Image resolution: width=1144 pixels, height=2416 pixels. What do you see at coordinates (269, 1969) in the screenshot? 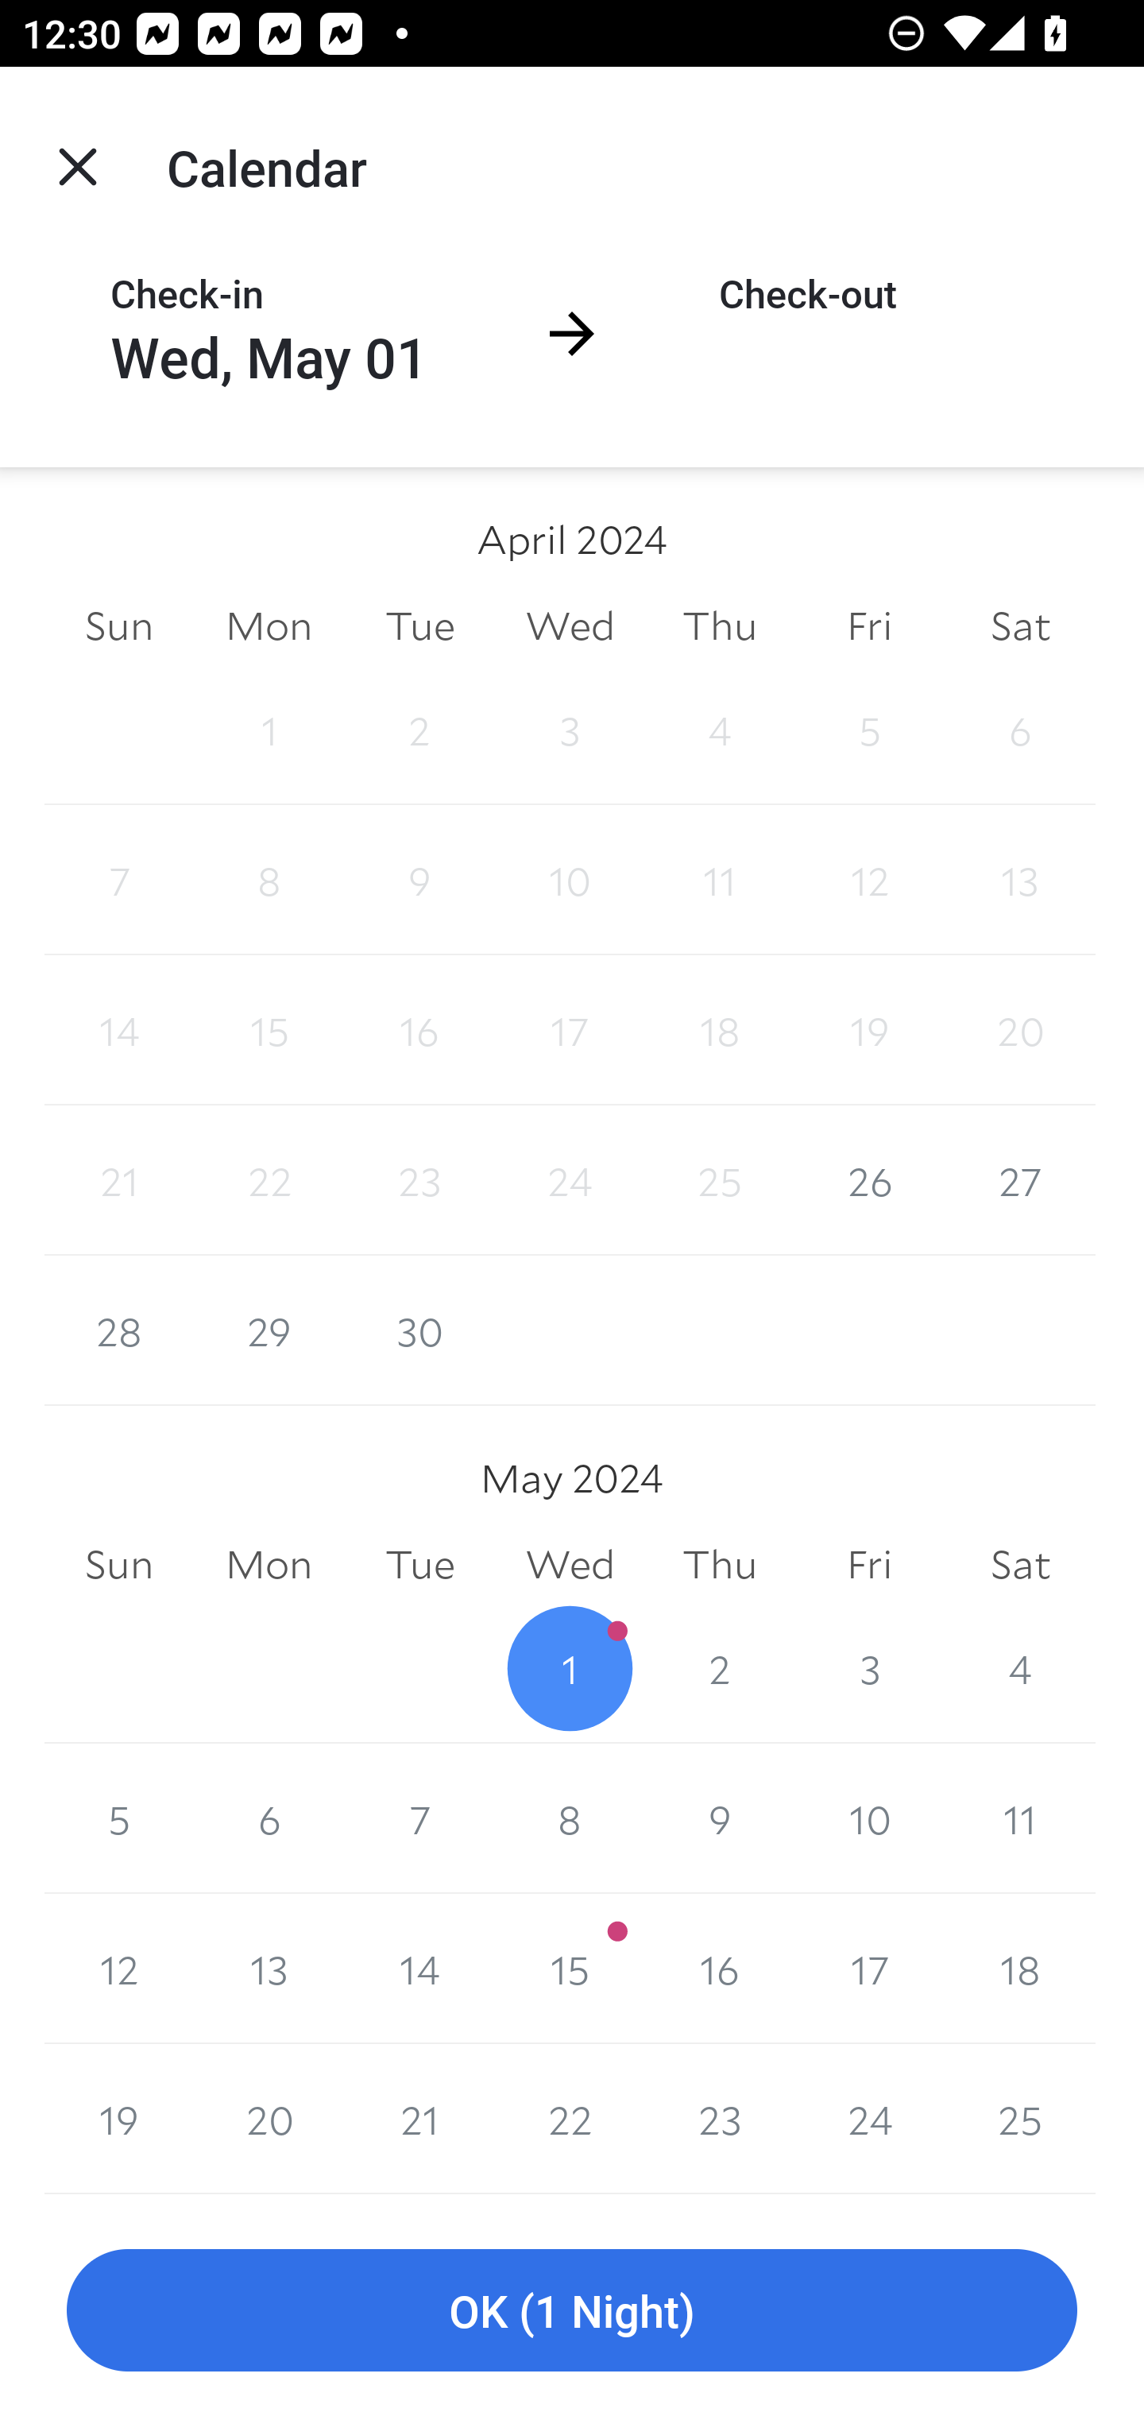
I see `13 13 May 2024` at bounding box center [269, 1969].